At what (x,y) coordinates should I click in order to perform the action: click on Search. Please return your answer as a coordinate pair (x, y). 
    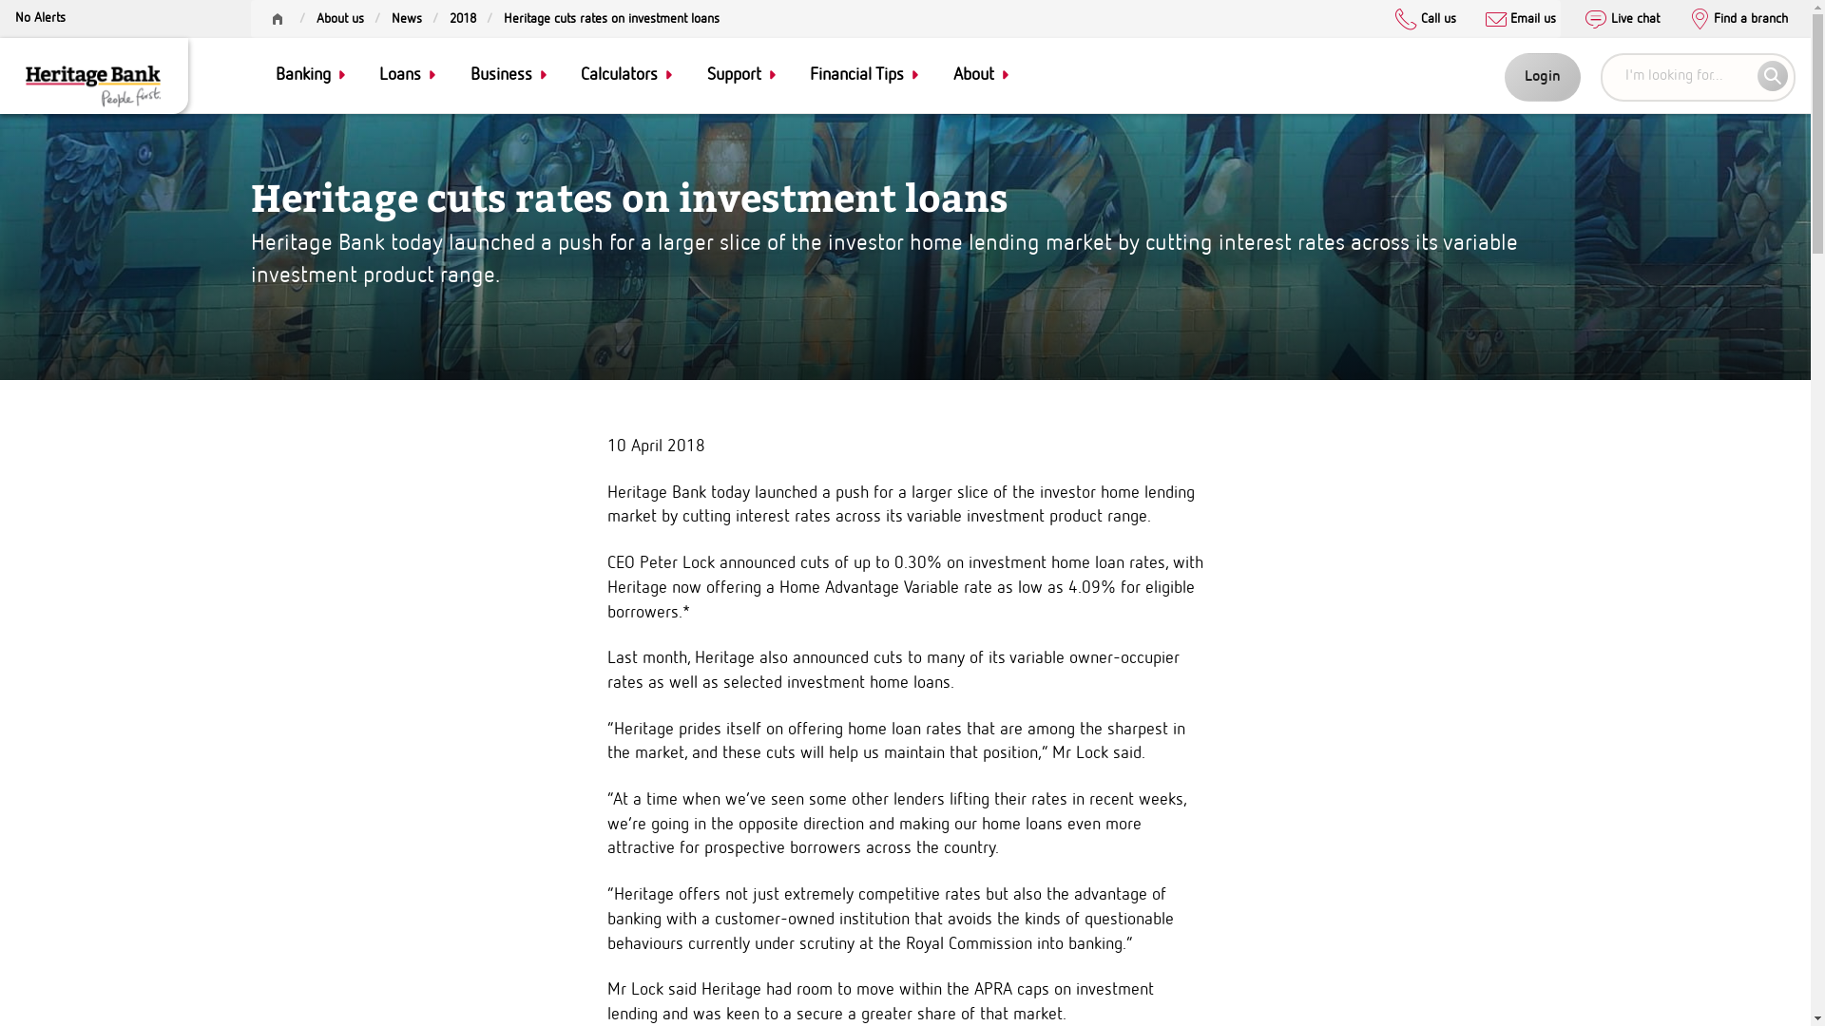
    Looking at the image, I should click on (1773, 76).